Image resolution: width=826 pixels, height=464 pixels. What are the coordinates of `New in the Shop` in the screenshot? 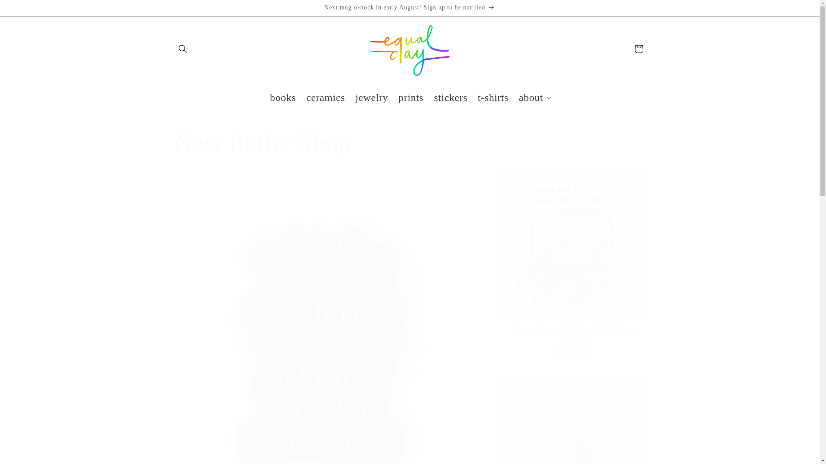 It's located at (409, 142).